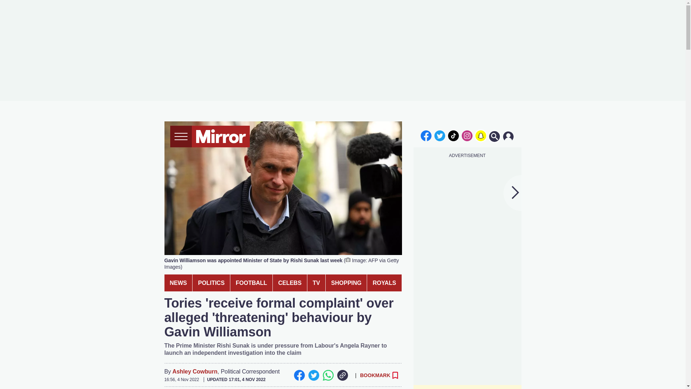 The image size is (691, 389). I want to click on instagram, so click(467, 135).